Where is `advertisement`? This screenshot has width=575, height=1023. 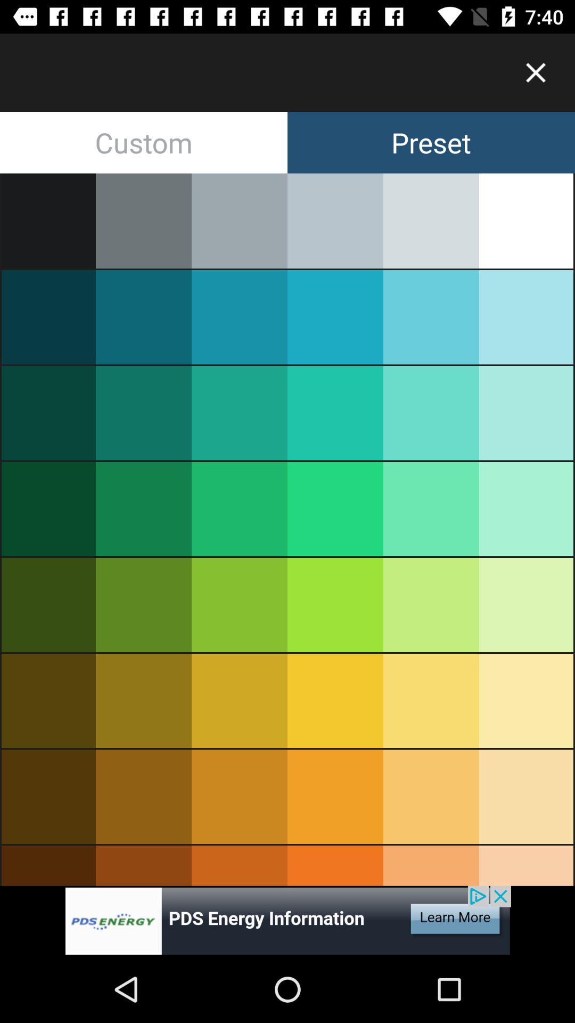
advertisement is located at coordinates (287, 921).